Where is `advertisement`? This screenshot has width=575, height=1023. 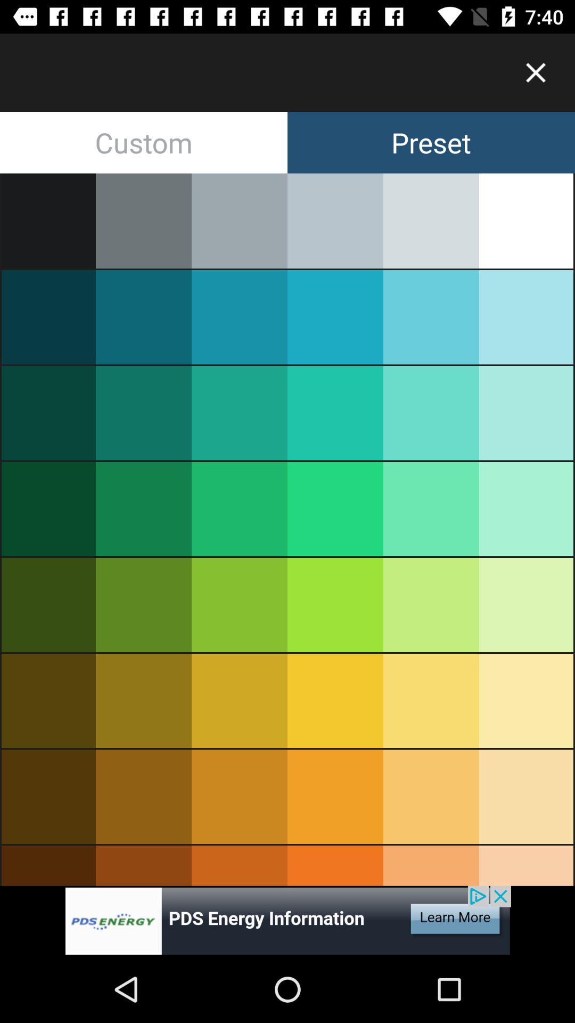
advertisement is located at coordinates (287, 921).